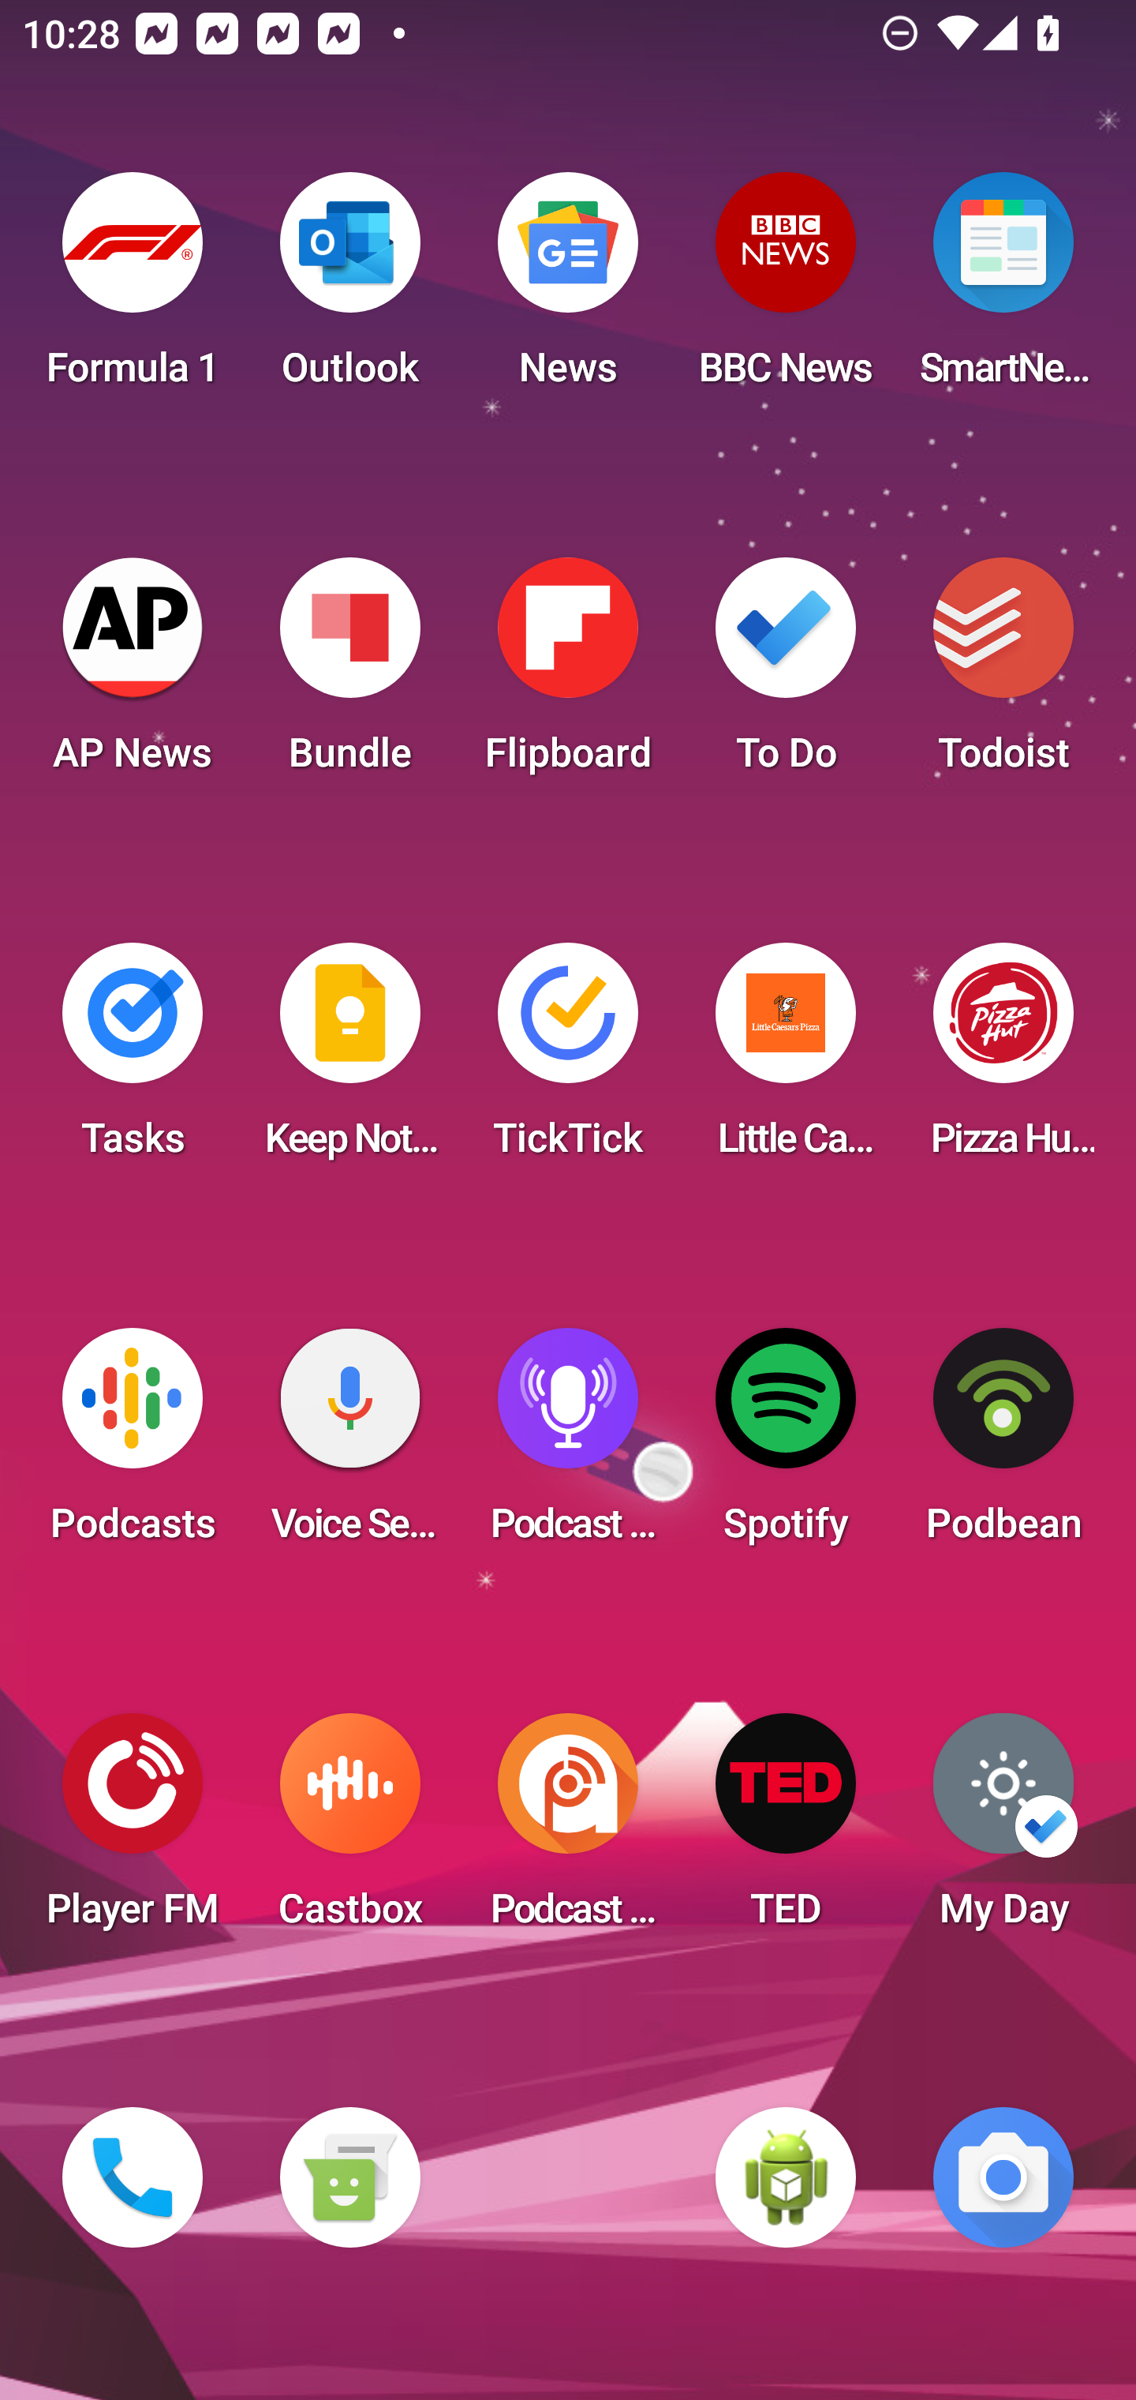  Describe the element at coordinates (1003, 674) in the screenshot. I see `Todoist` at that location.